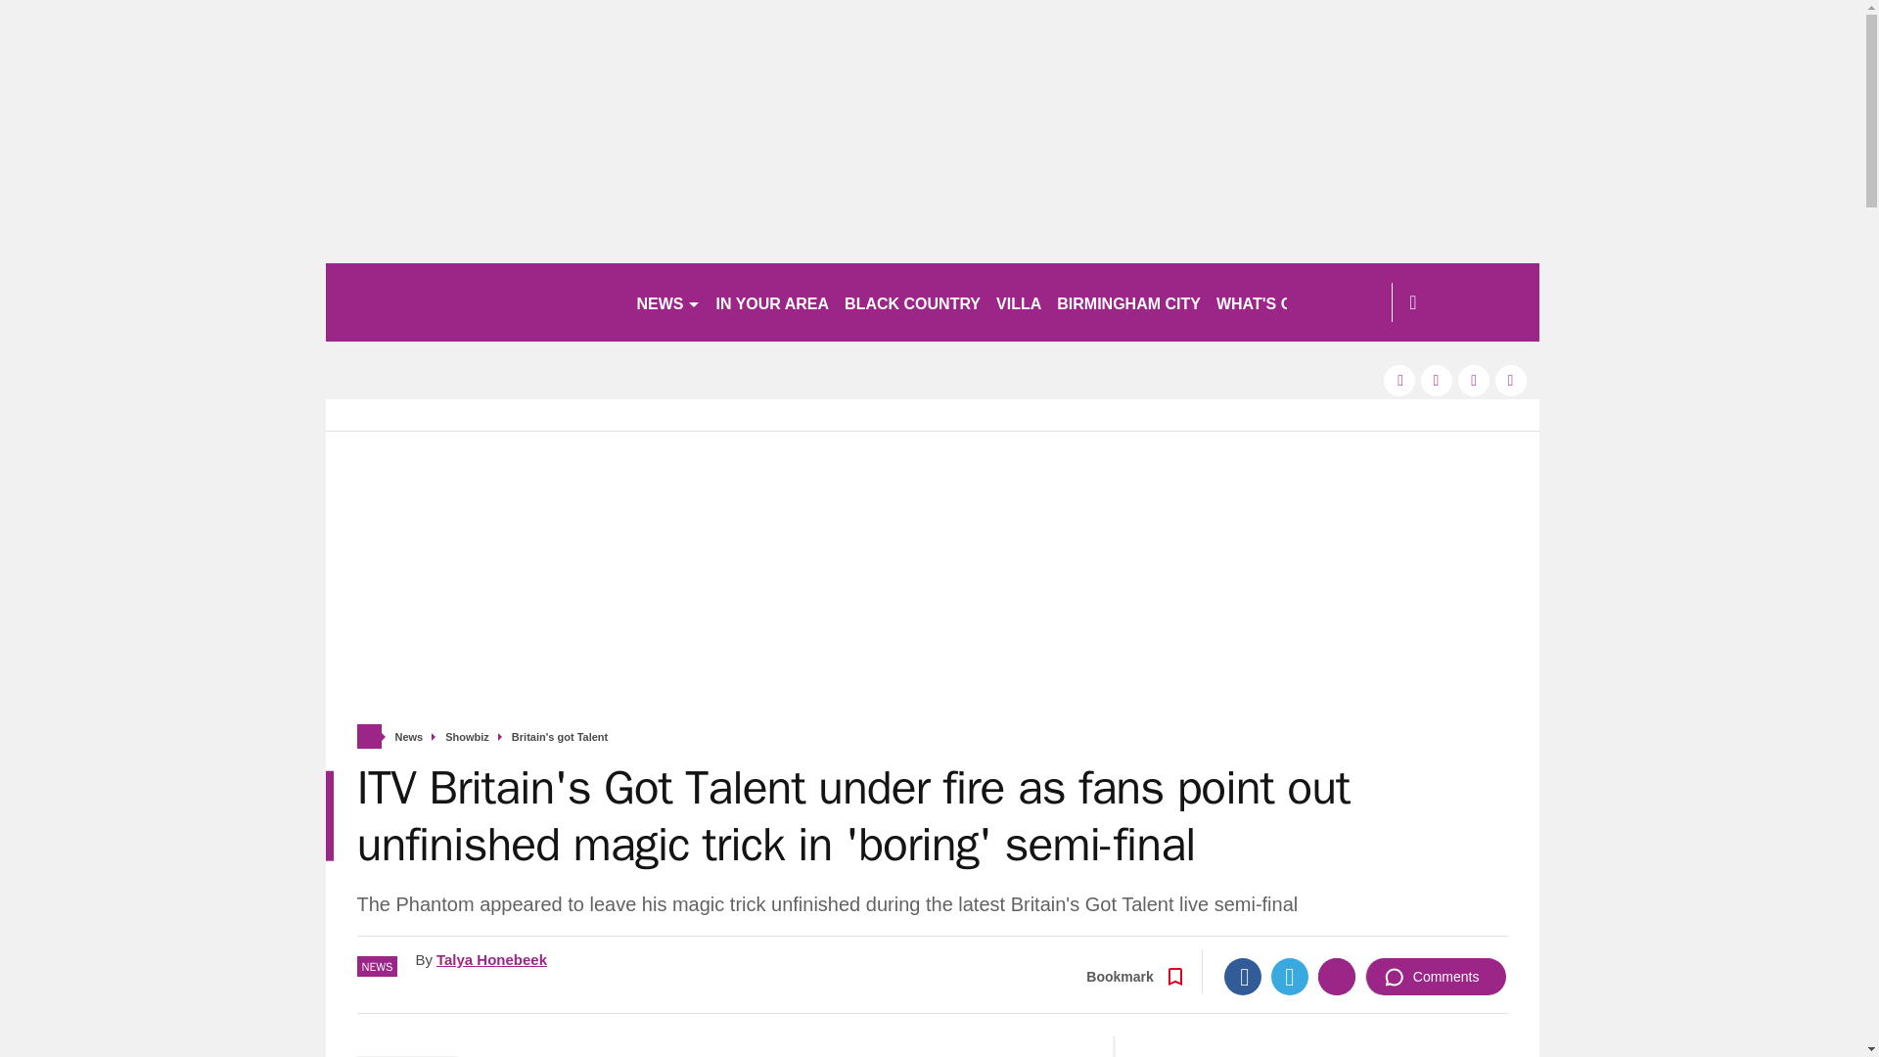  What do you see at coordinates (773, 301) in the screenshot?
I see `IN YOUR AREA` at bounding box center [773, 301].